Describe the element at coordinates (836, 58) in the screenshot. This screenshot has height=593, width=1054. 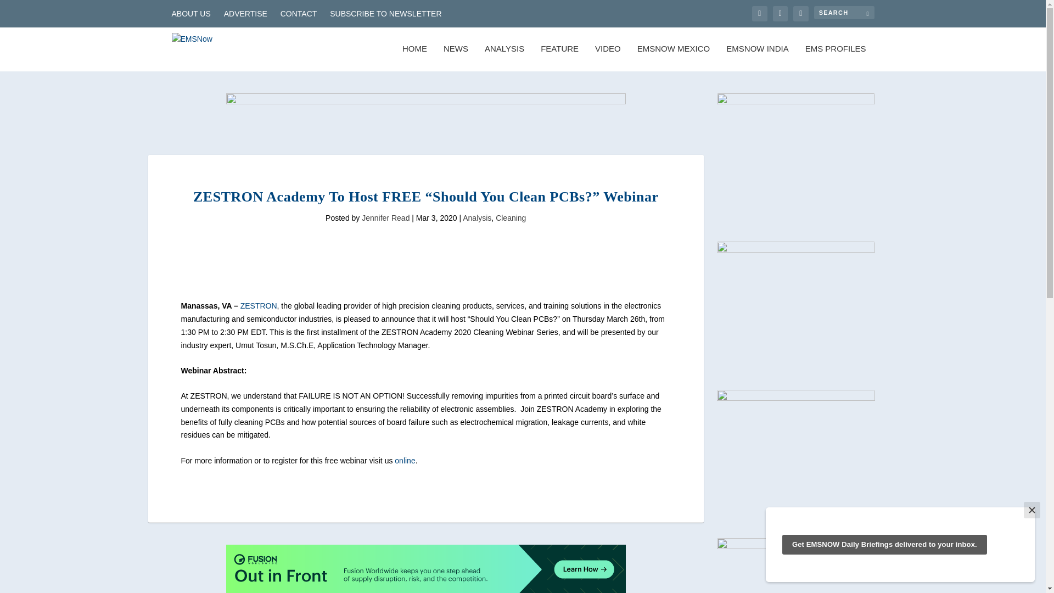
I see `EMS PROFILES` at that location.